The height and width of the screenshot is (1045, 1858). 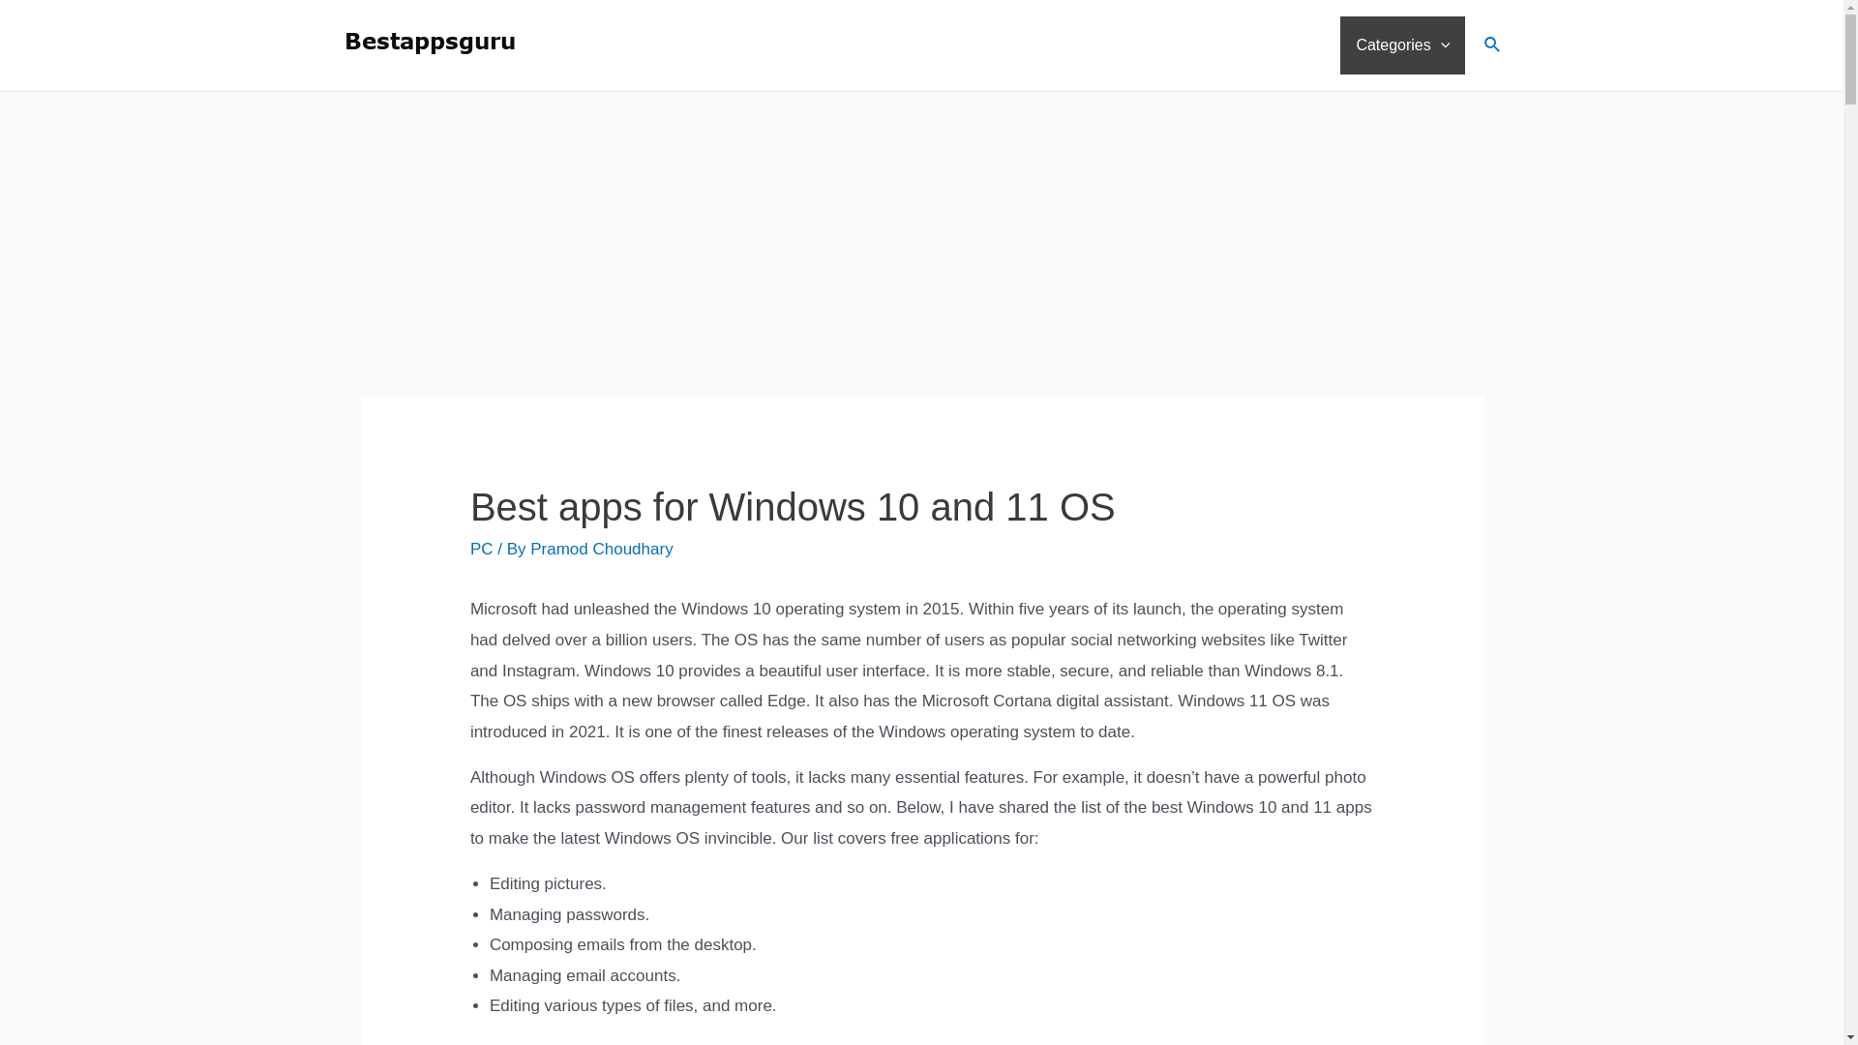 What do you see at coordinates (601, 549) in the screenshot?
I see `View all posts by Pramod Choudhary` at bounding box center [601, 549].